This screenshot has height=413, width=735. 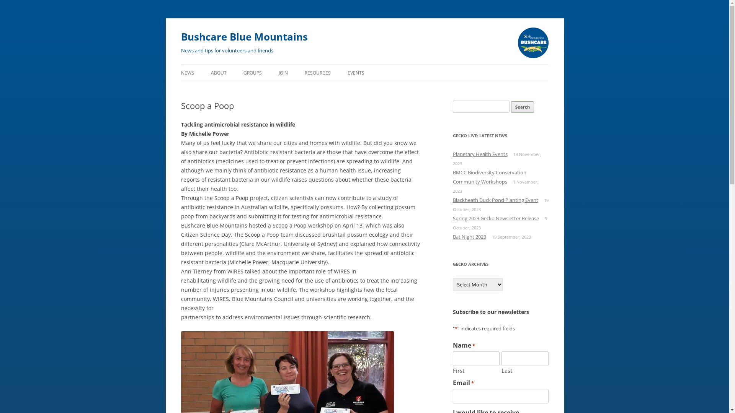 What do you see at coordinates (489, 177) in the screenshot?
I see `BMCC Biodiversity Conservation Community Workshops` at bounding box center [489, 177].